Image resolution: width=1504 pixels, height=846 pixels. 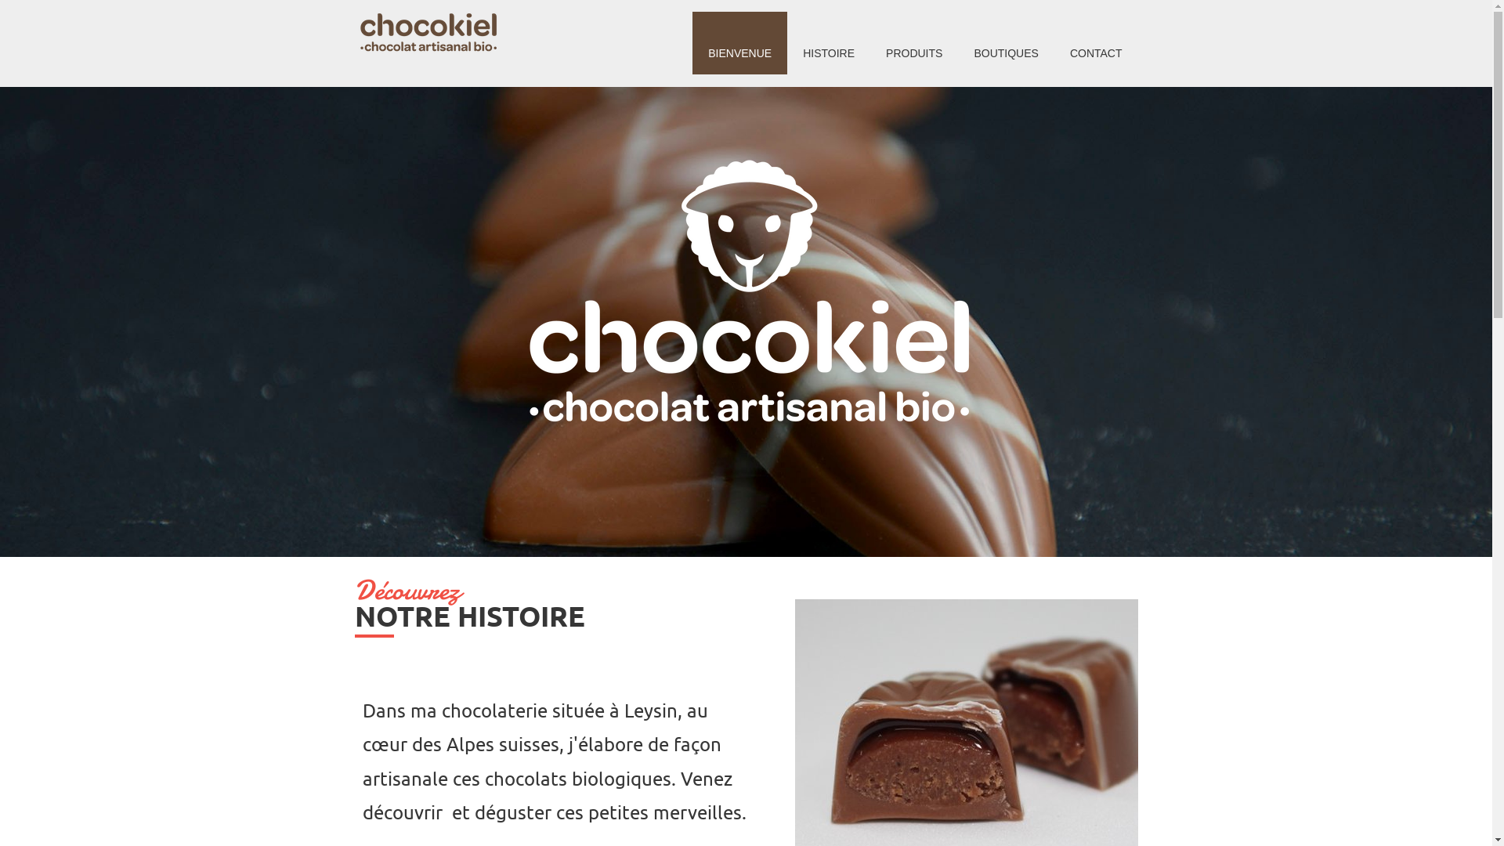 What do you see at coordinates (739, 43) in the screenshot?
I see `BIENVENUE` at bounding box center [739, 43].